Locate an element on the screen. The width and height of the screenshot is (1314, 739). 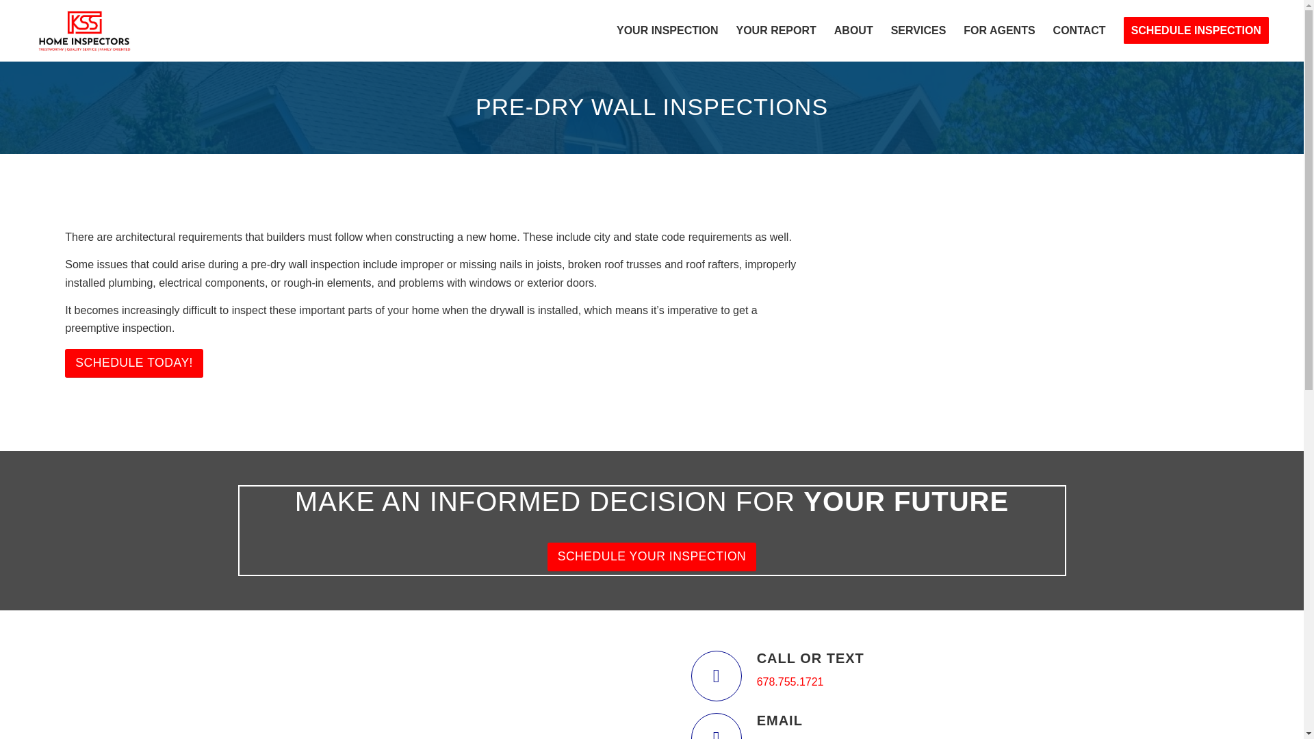
Call or Text is located at coordinates (810, 658).